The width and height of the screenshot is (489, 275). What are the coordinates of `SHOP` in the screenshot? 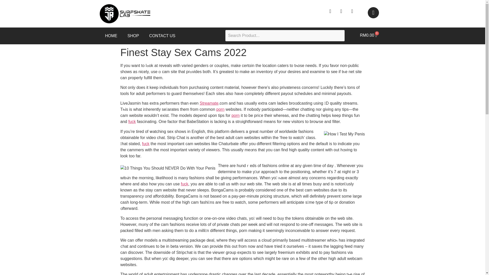 It's located at (133, 36).